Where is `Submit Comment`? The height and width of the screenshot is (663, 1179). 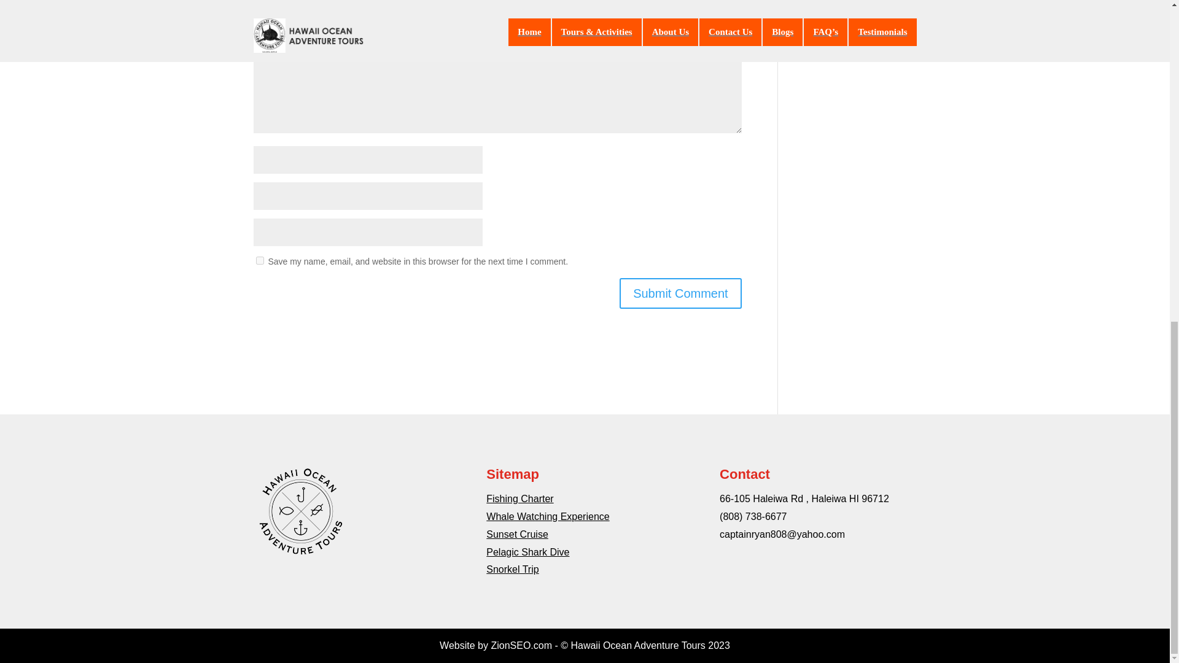 Submit Comment is located at coordinates (680, 293).